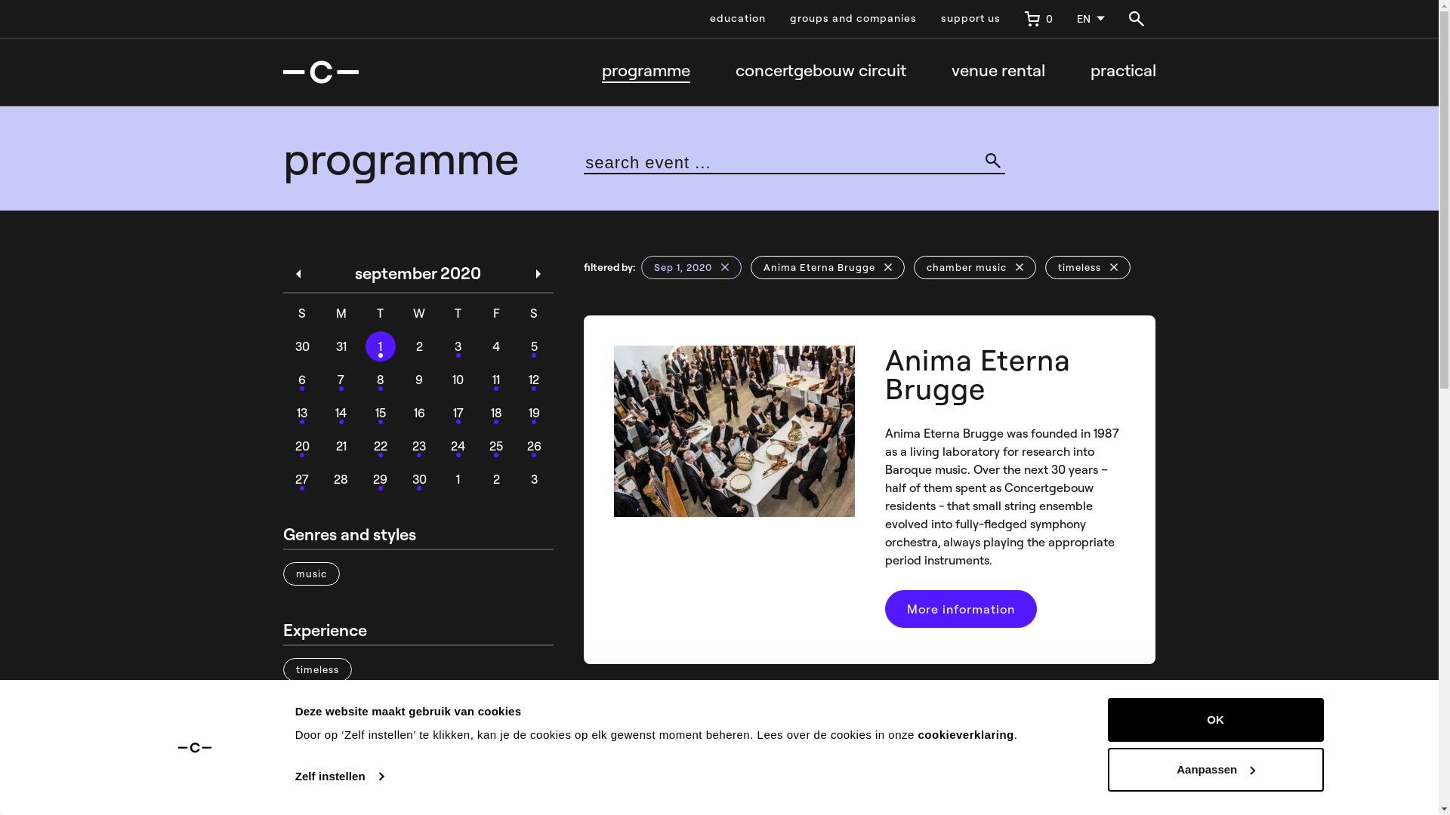 The height and width of the screenshot is (815, 1450). Describe the element at coordinates (1087, 266) in the screenshot. I see `timeless` at that location.